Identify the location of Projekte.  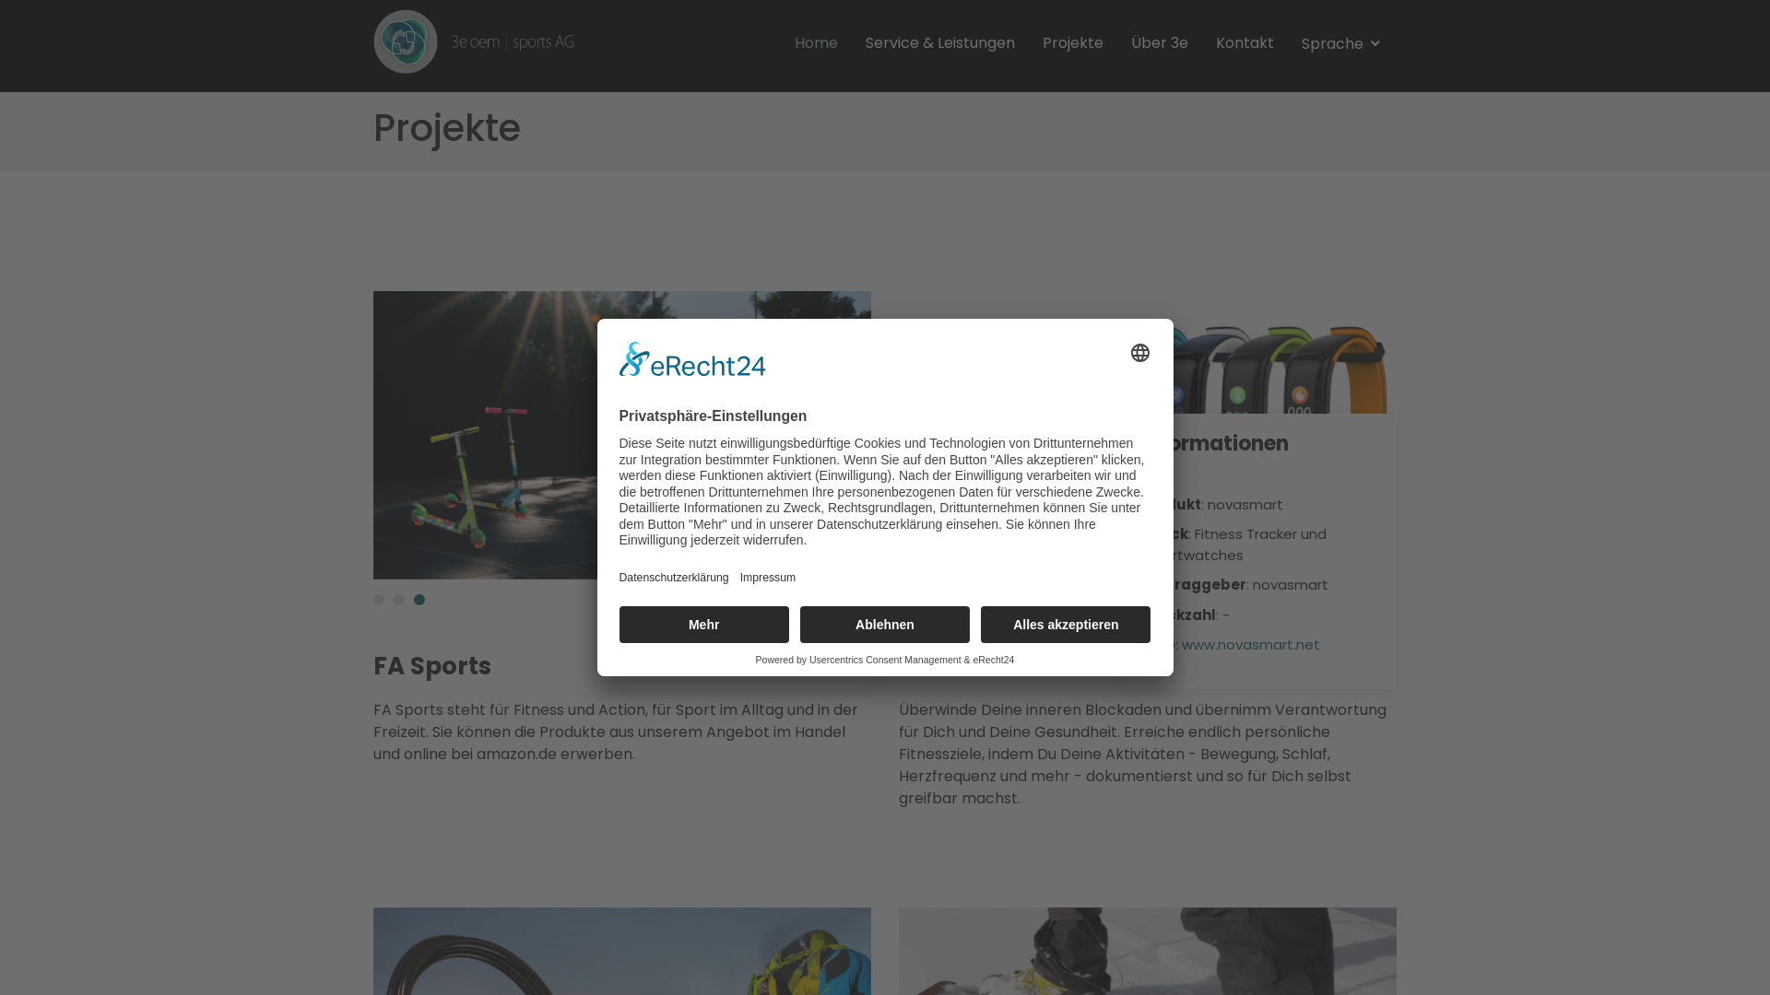
(1073, 43).